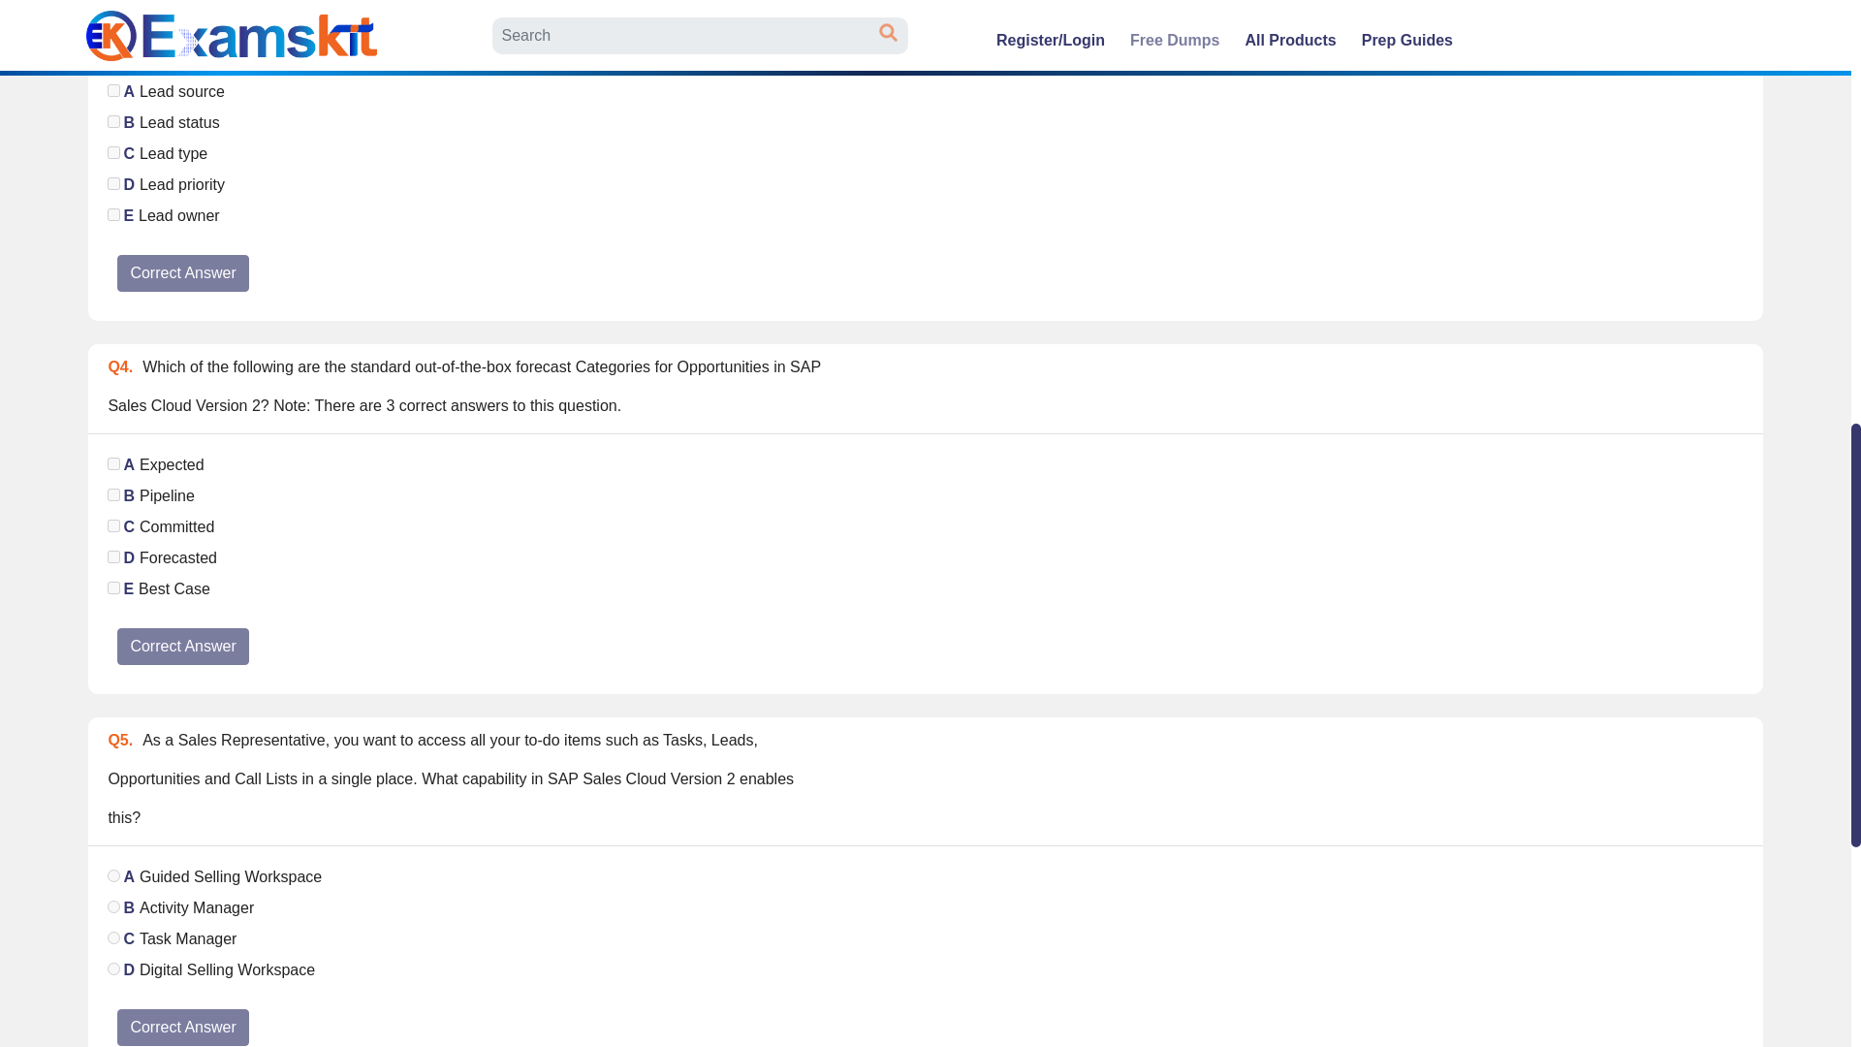 The image size is (1861, 1047). Describe the element at coordinates (114, 182) in the screenshot. I see `D` at that location.